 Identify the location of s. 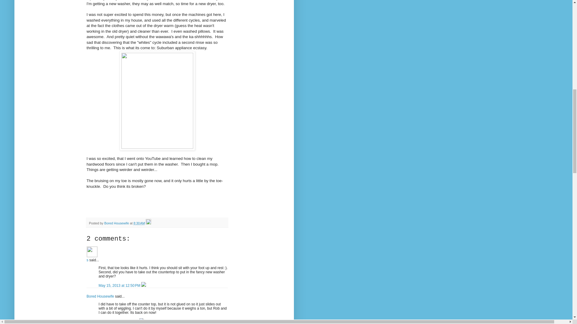
(92, 251).